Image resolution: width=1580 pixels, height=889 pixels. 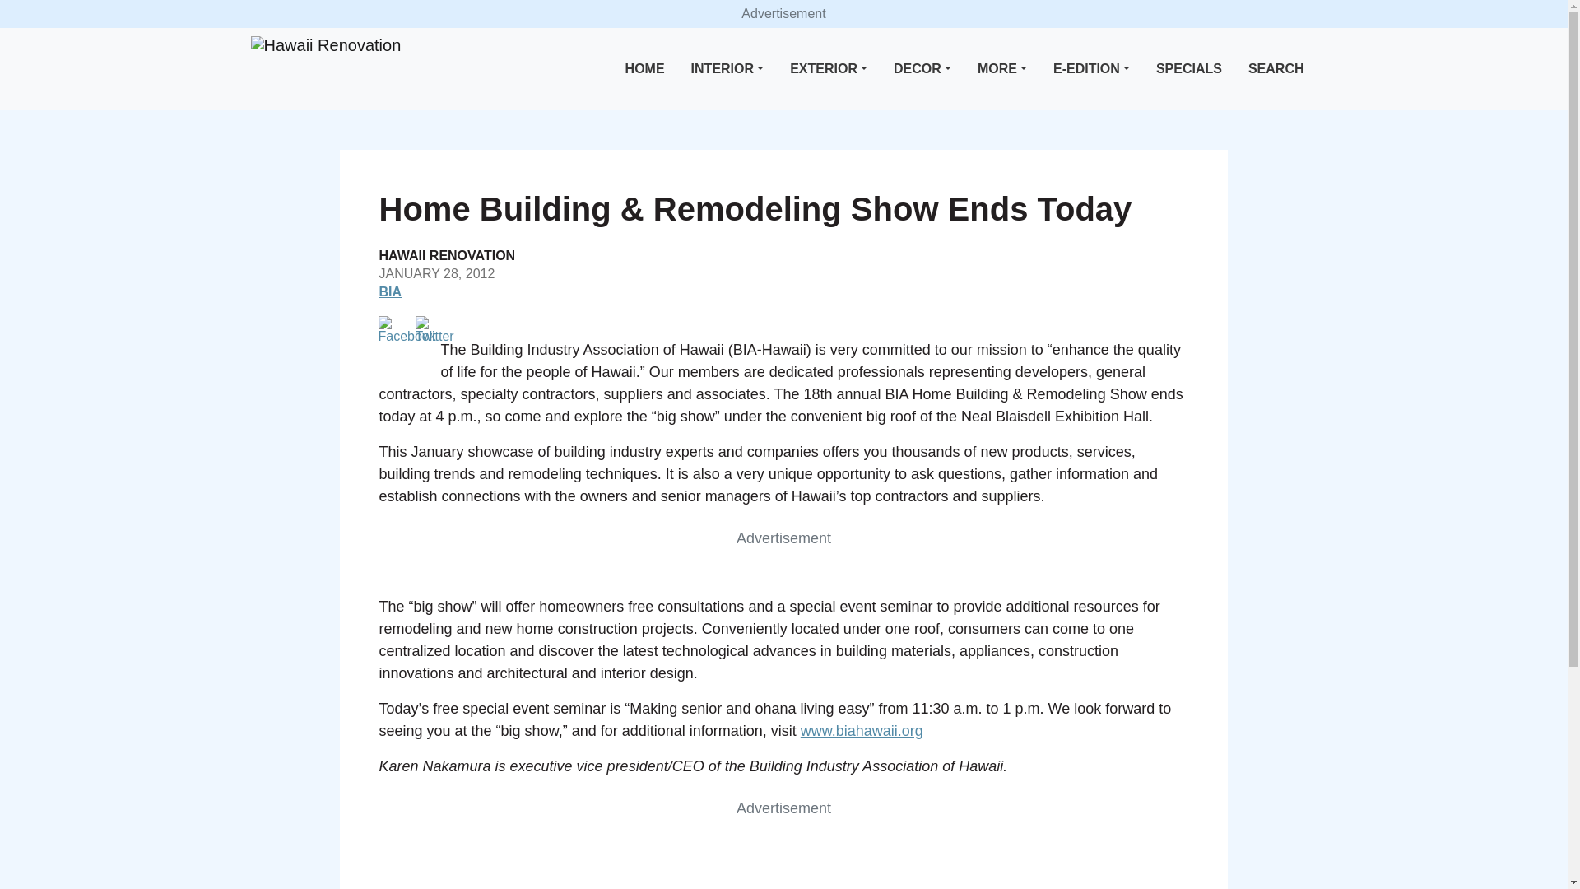 What do you see at coordinates (1091, 69) in the screenshot?
I see `E-EDITION` at bounding box center [1091, 69].